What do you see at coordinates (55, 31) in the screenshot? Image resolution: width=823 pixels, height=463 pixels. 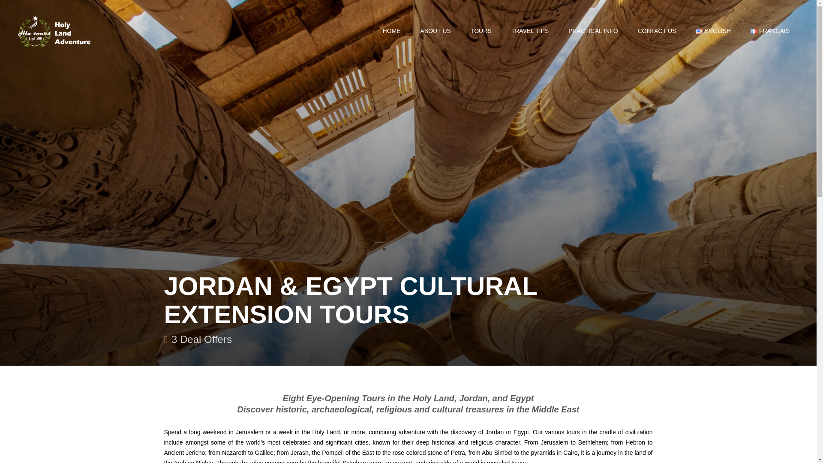 I see `Hla Tours` at bounding box center [55, 31].